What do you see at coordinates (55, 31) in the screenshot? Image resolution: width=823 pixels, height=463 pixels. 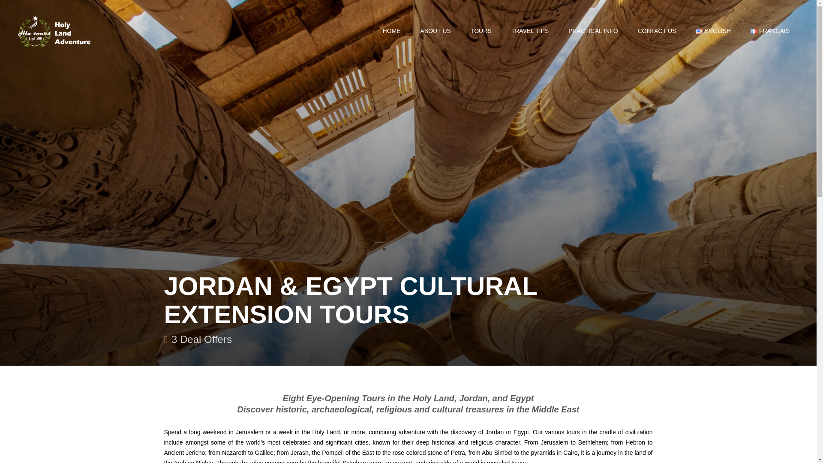 I see `Hla Tours` at bounding box center [55, 31].